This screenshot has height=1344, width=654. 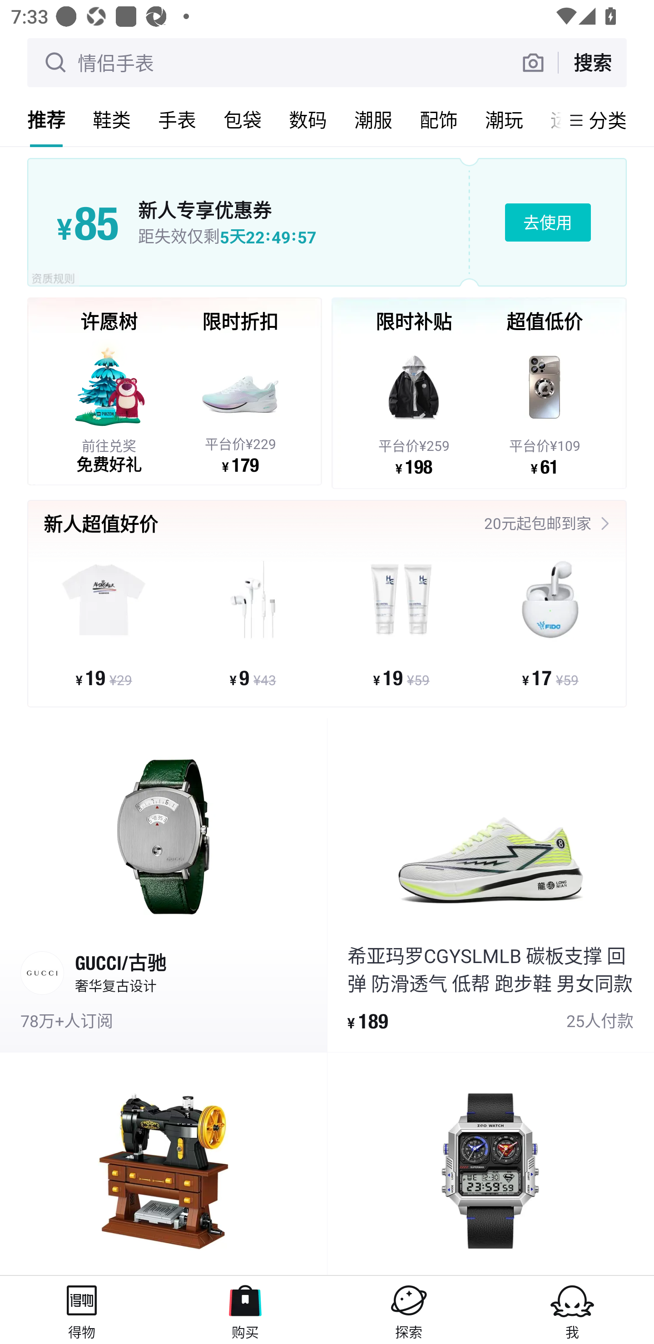 What do you see at coordinates (327, 608) in the screenshot?
I see `新人超值好价 20元起包邮到家 ¥ 19 ¥29 ¥ 9 ¥43 ¥ 19 ¥59 ¥ 17 ¥59` at bounding box center [327, 608].